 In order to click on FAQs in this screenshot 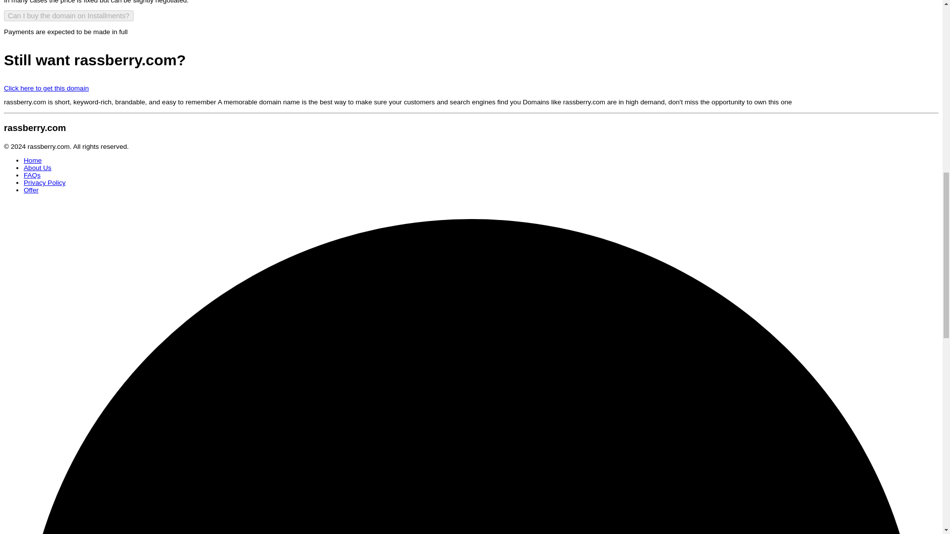, I will do `click(32, 175)`.